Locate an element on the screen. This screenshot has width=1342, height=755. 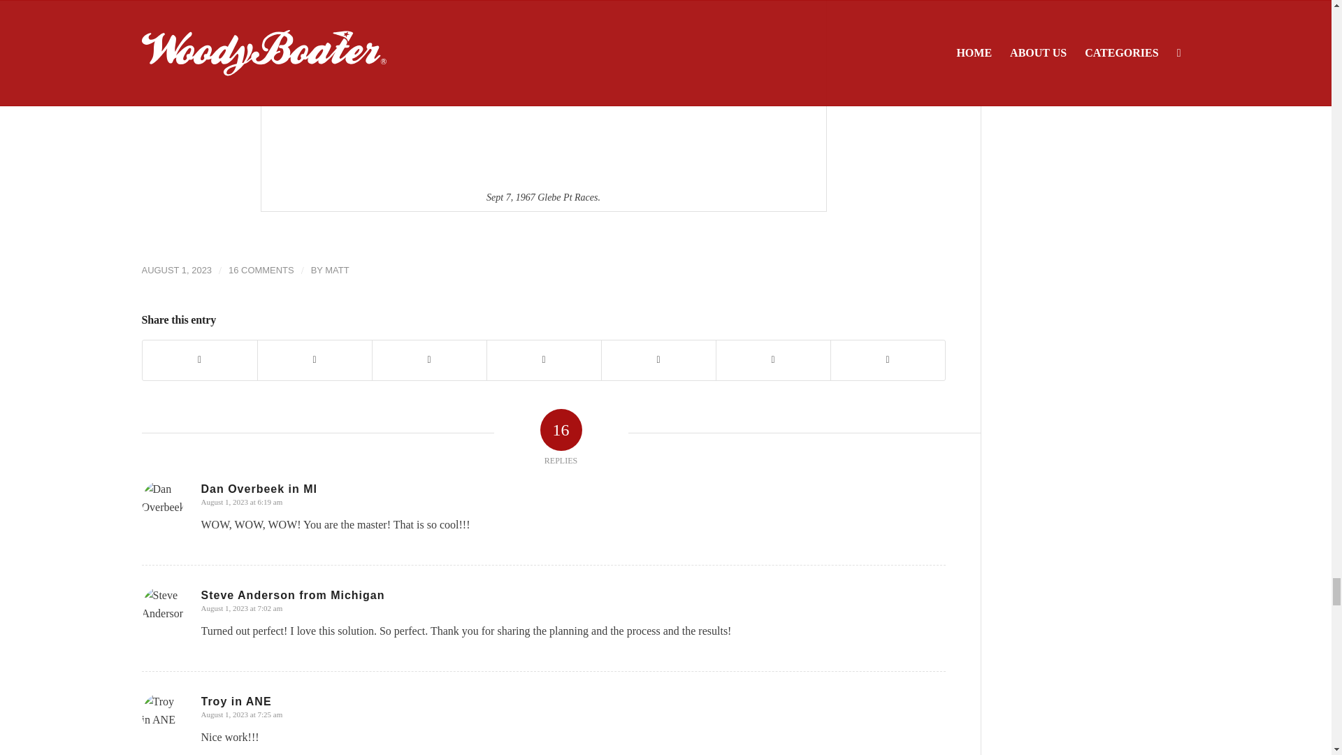
August 1, 2023 at 6:19 am is located at coordinates (242, 501).